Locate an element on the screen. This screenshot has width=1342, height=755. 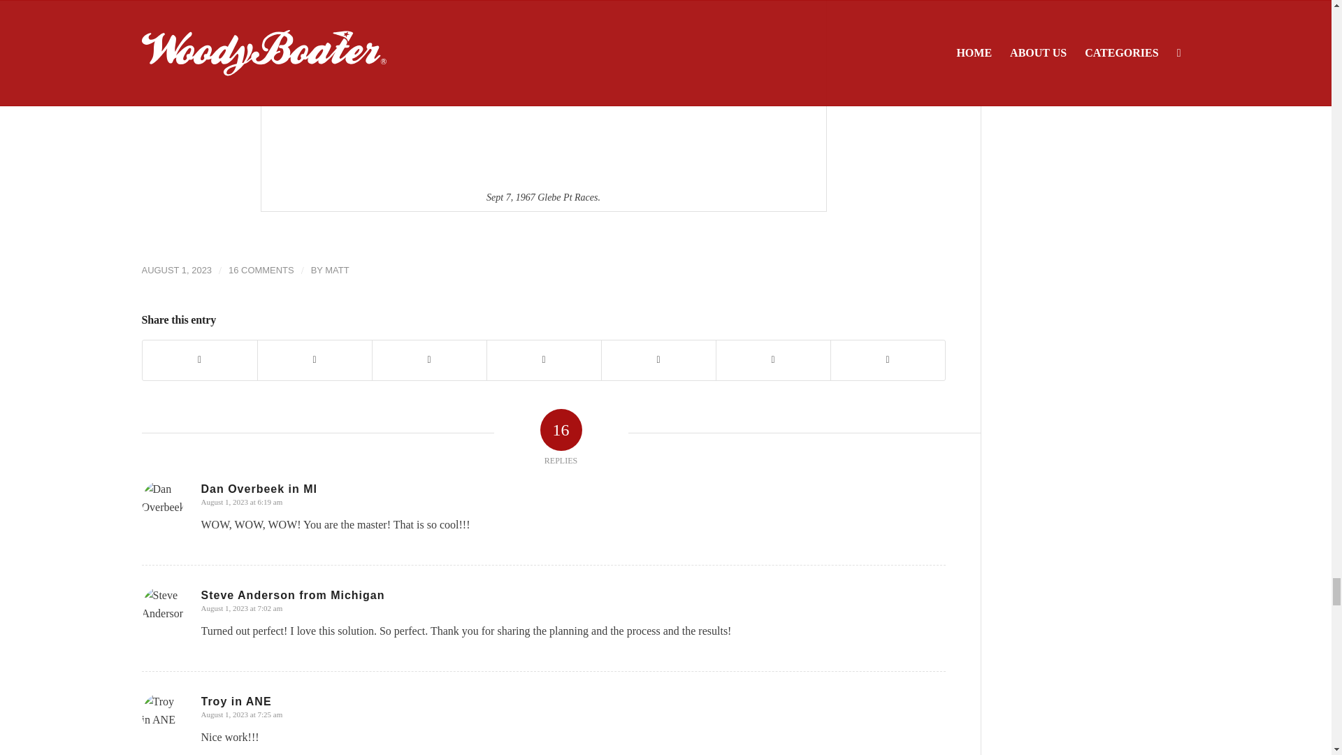
August 1, 2023 at 6:19 am is located at coordinates (242, 501).